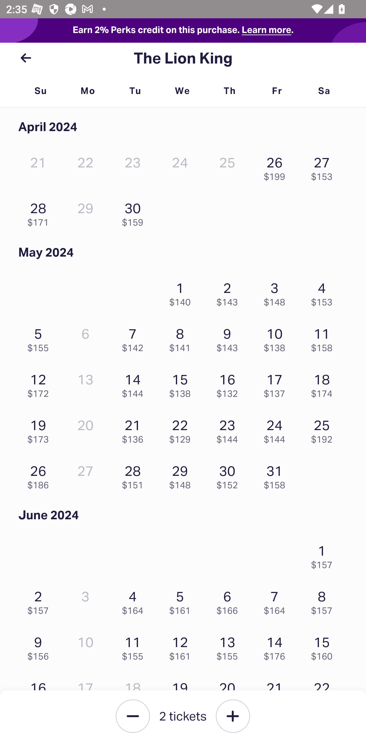 The height and width of the screenshot is (752, 366). Describe the element at coordinates (324, 292) in the screenshot. I see `4 $153` at that location.